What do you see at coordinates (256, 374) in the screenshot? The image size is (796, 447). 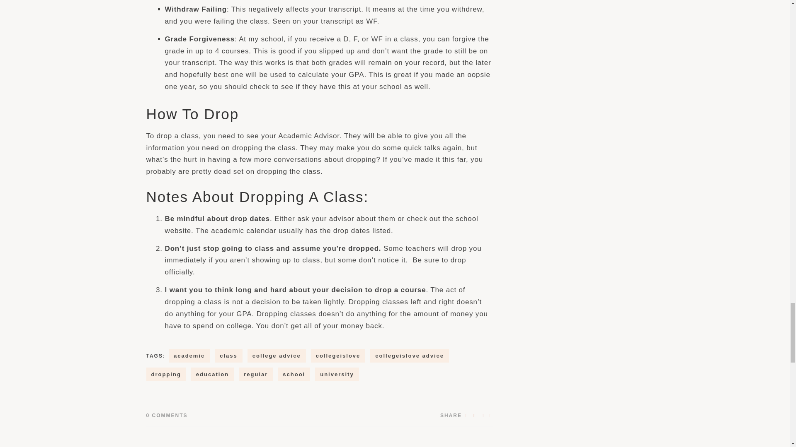 I see `regular` at bounding box center [256, 374].